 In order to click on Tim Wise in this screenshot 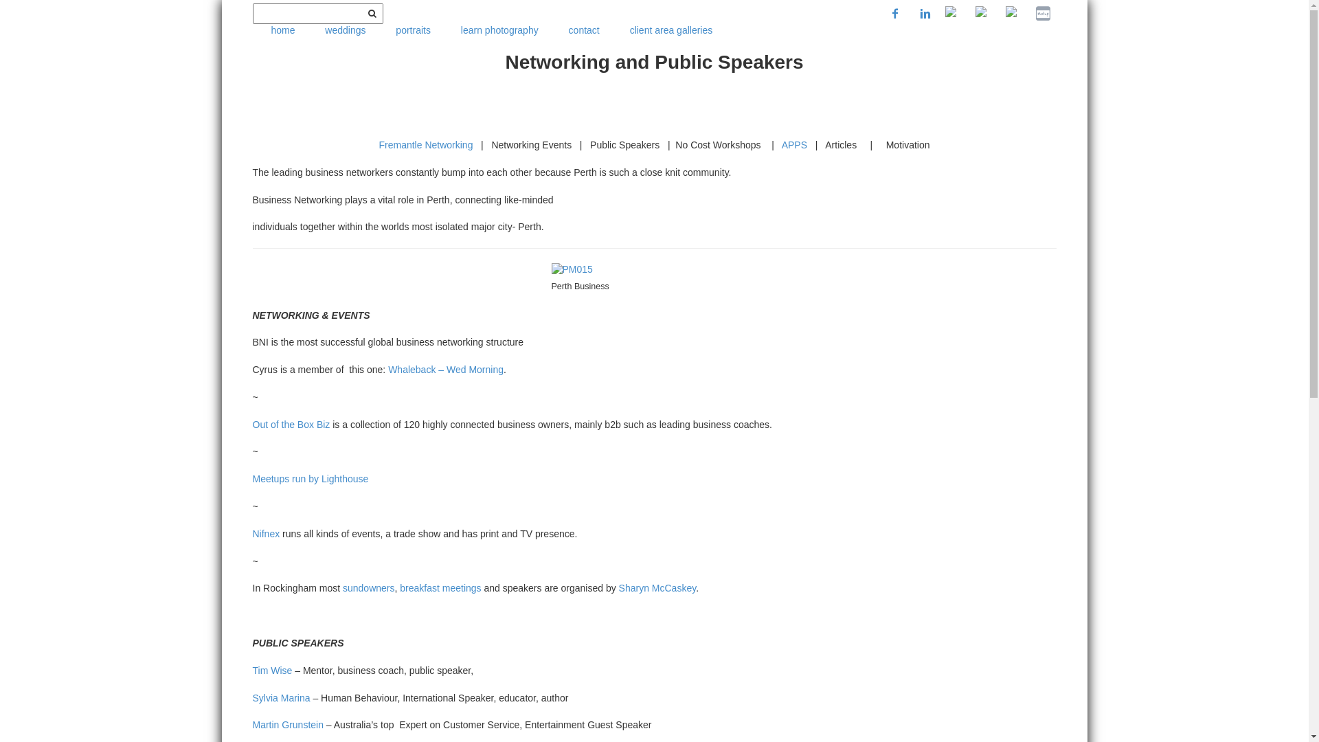, I will do `click(273, 671)`.